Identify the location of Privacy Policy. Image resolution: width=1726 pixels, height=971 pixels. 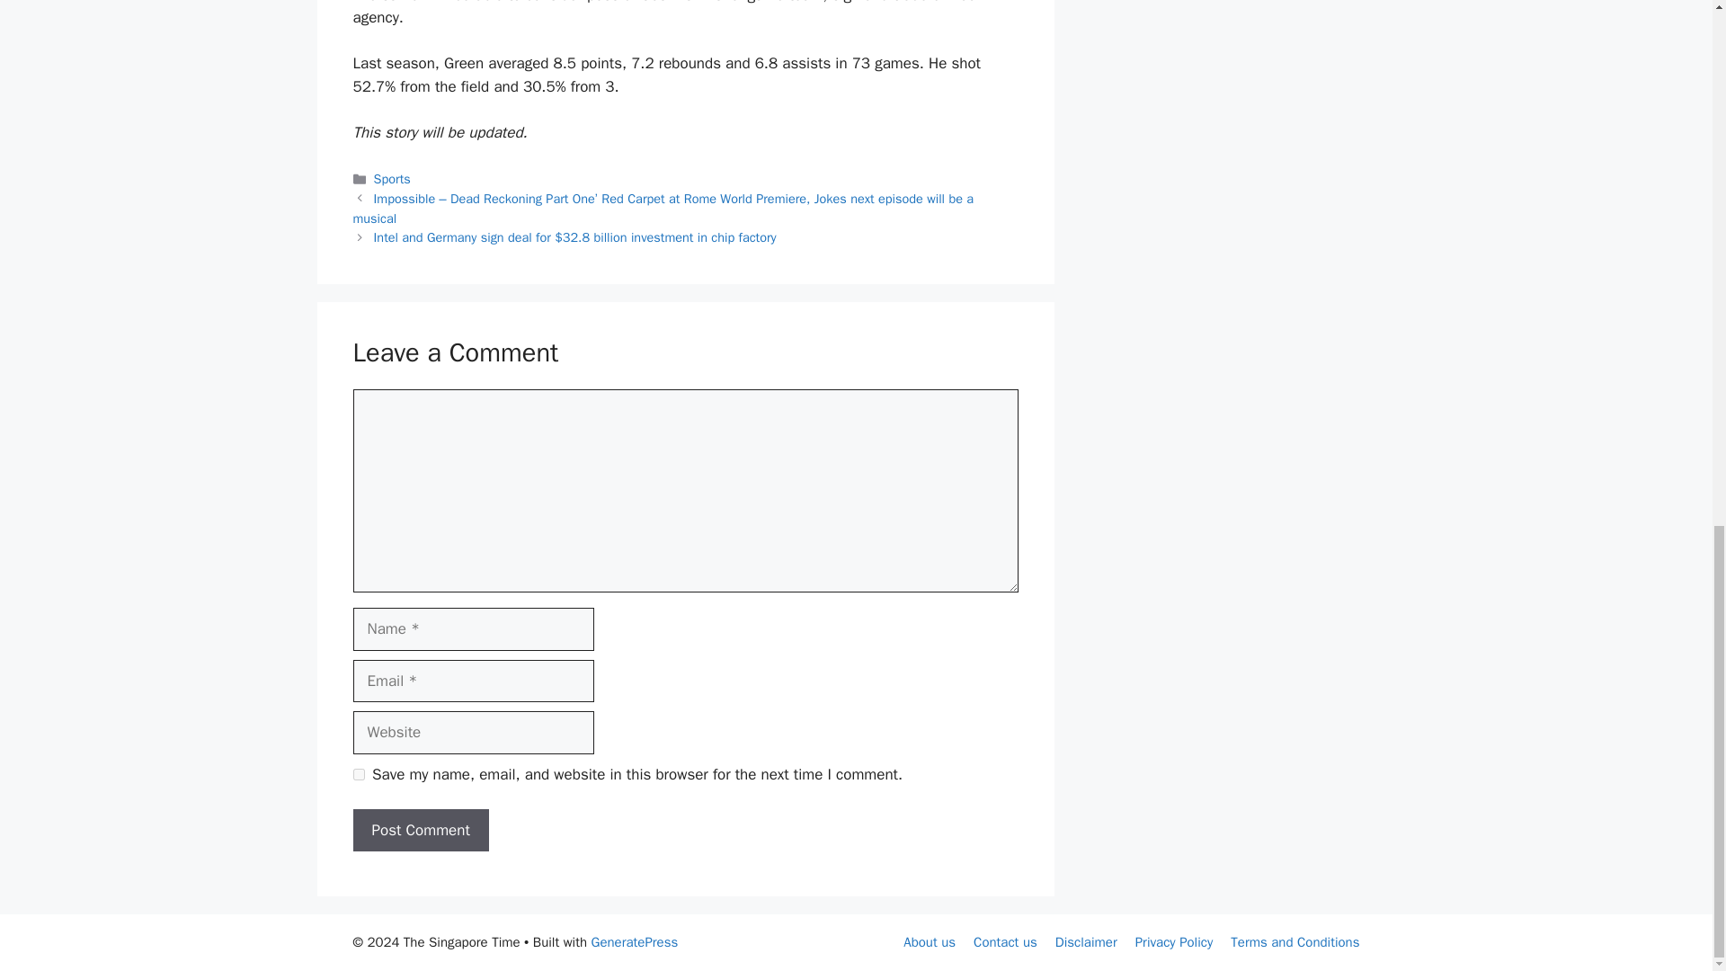
(1174, 942).